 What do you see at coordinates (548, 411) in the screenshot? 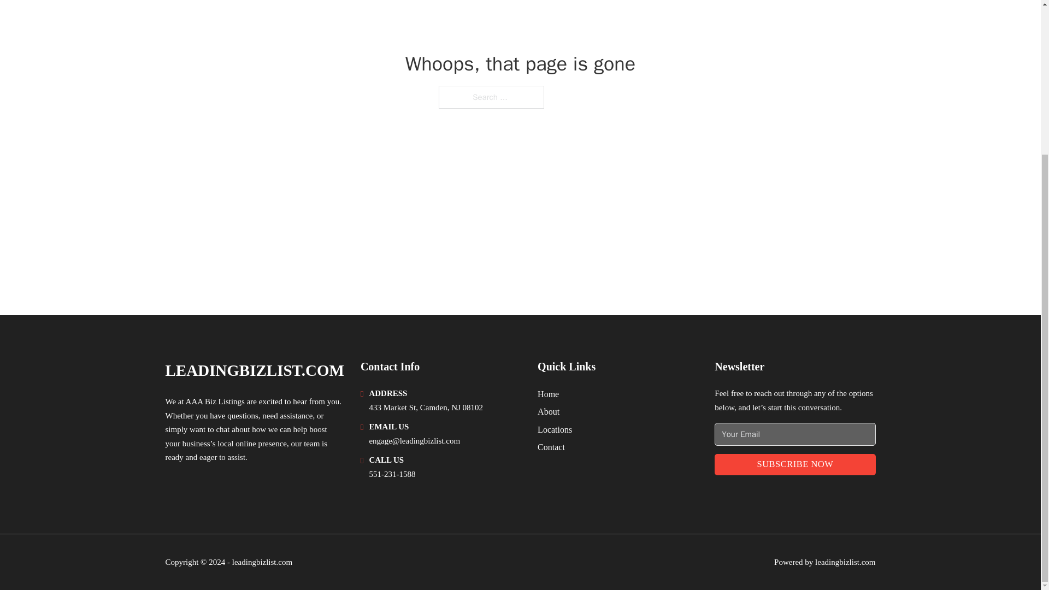
I see `About` at bounding box center [548, 411].